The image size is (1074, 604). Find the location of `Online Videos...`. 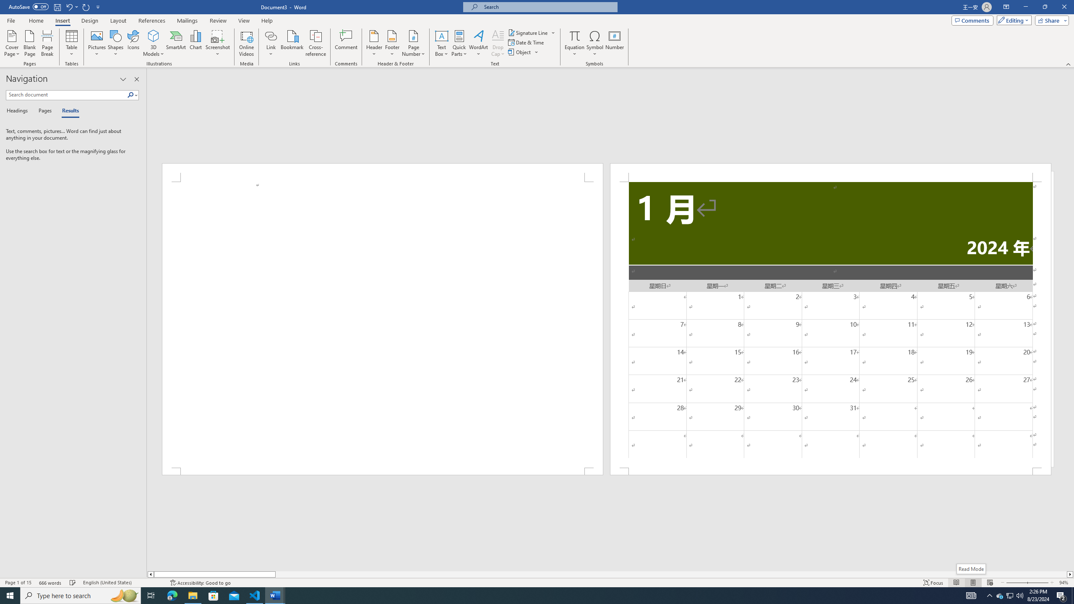

Online Videos... is located at coordinates (246, 43).